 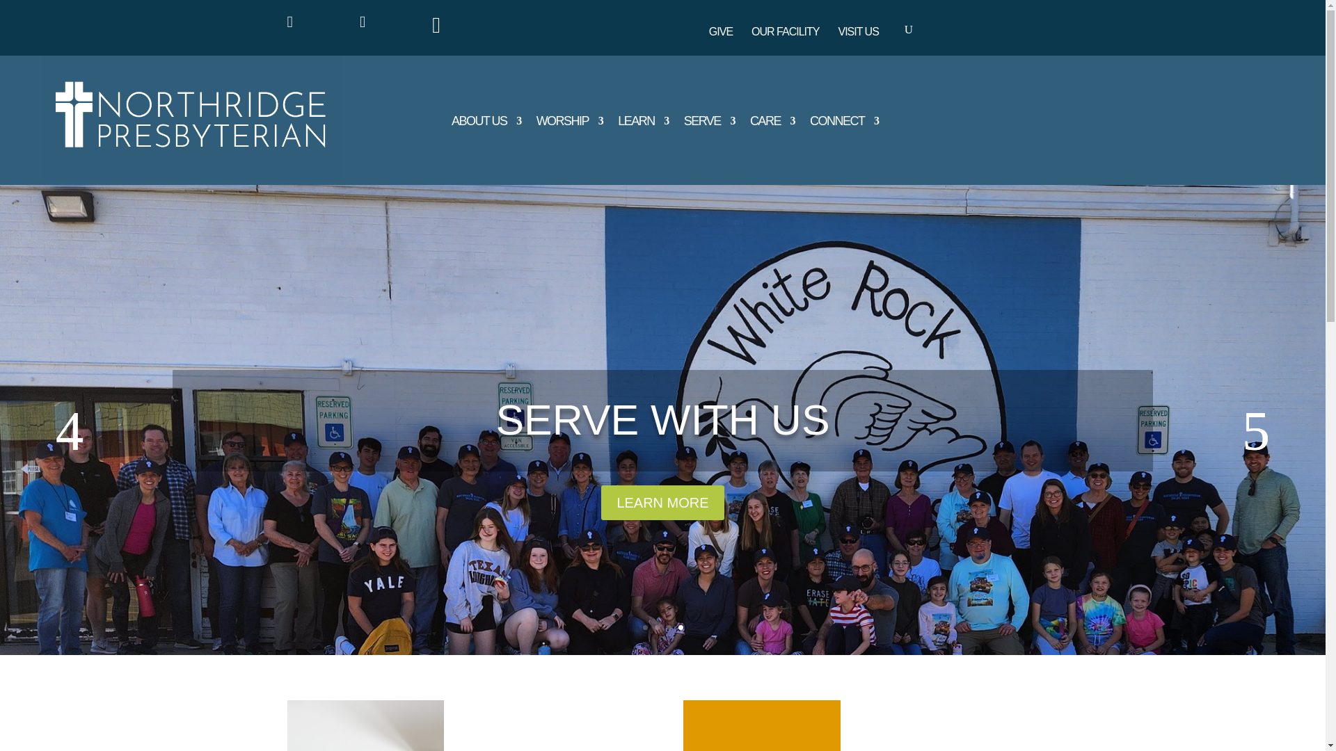 What do you see at coordinates (772, 124) in the screenshot?
I see `CARE` at bounding box center [772, 124].